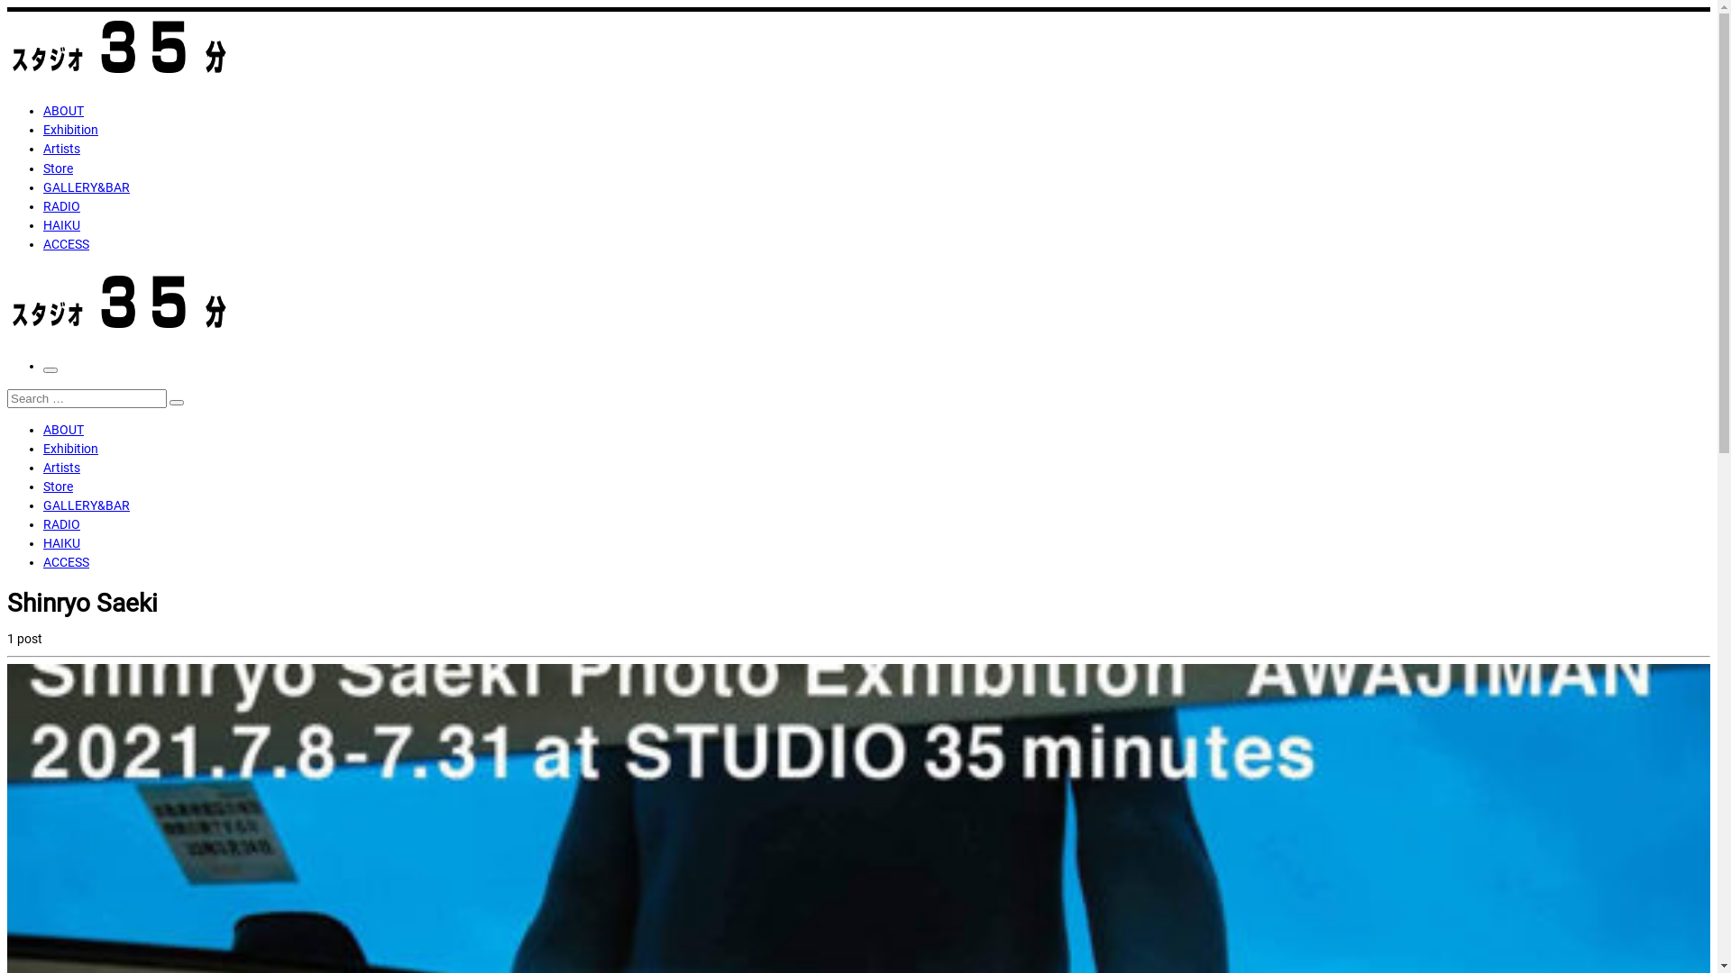 The height and width of the screenshot is (973, 1731). I want to click on HAIKU, so click(61, 225).